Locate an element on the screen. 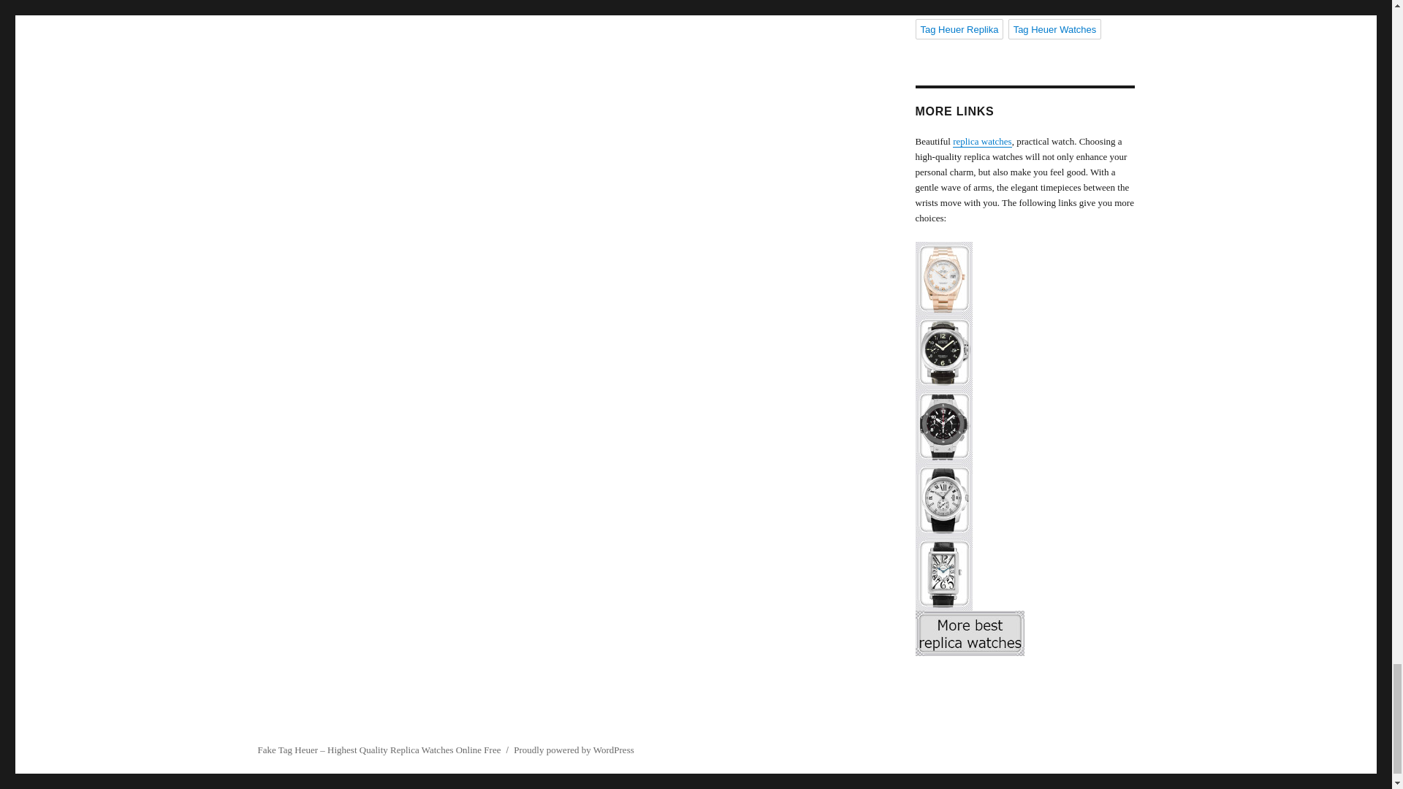  hublot replica watches is located at coordinates (1024, 426).